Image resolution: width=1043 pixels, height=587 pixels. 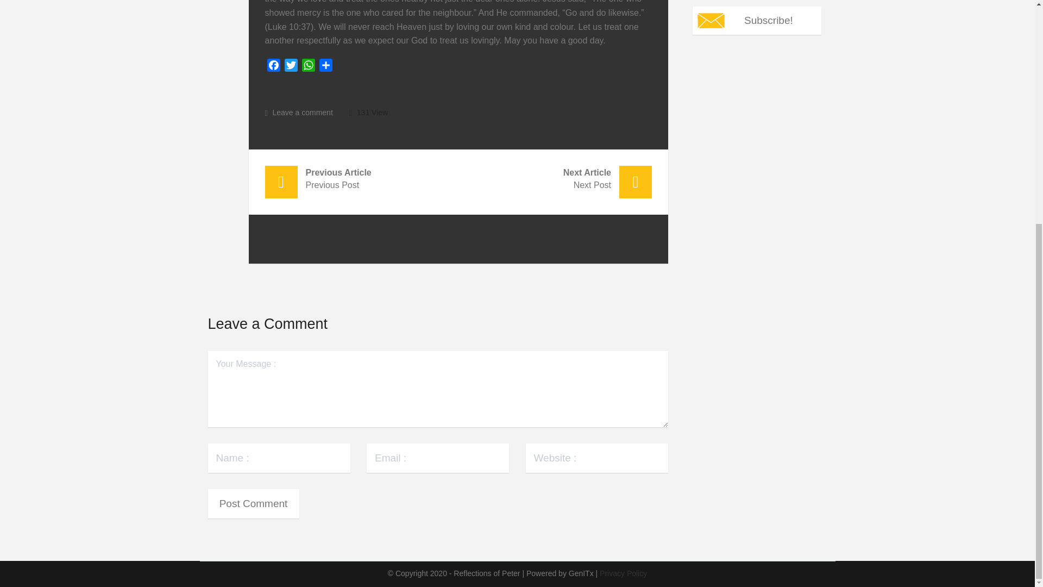 What do you see at coordinates (299, 112) in the screenshot?
I see `Subscribe!       ` at bounding box center [299, 112].